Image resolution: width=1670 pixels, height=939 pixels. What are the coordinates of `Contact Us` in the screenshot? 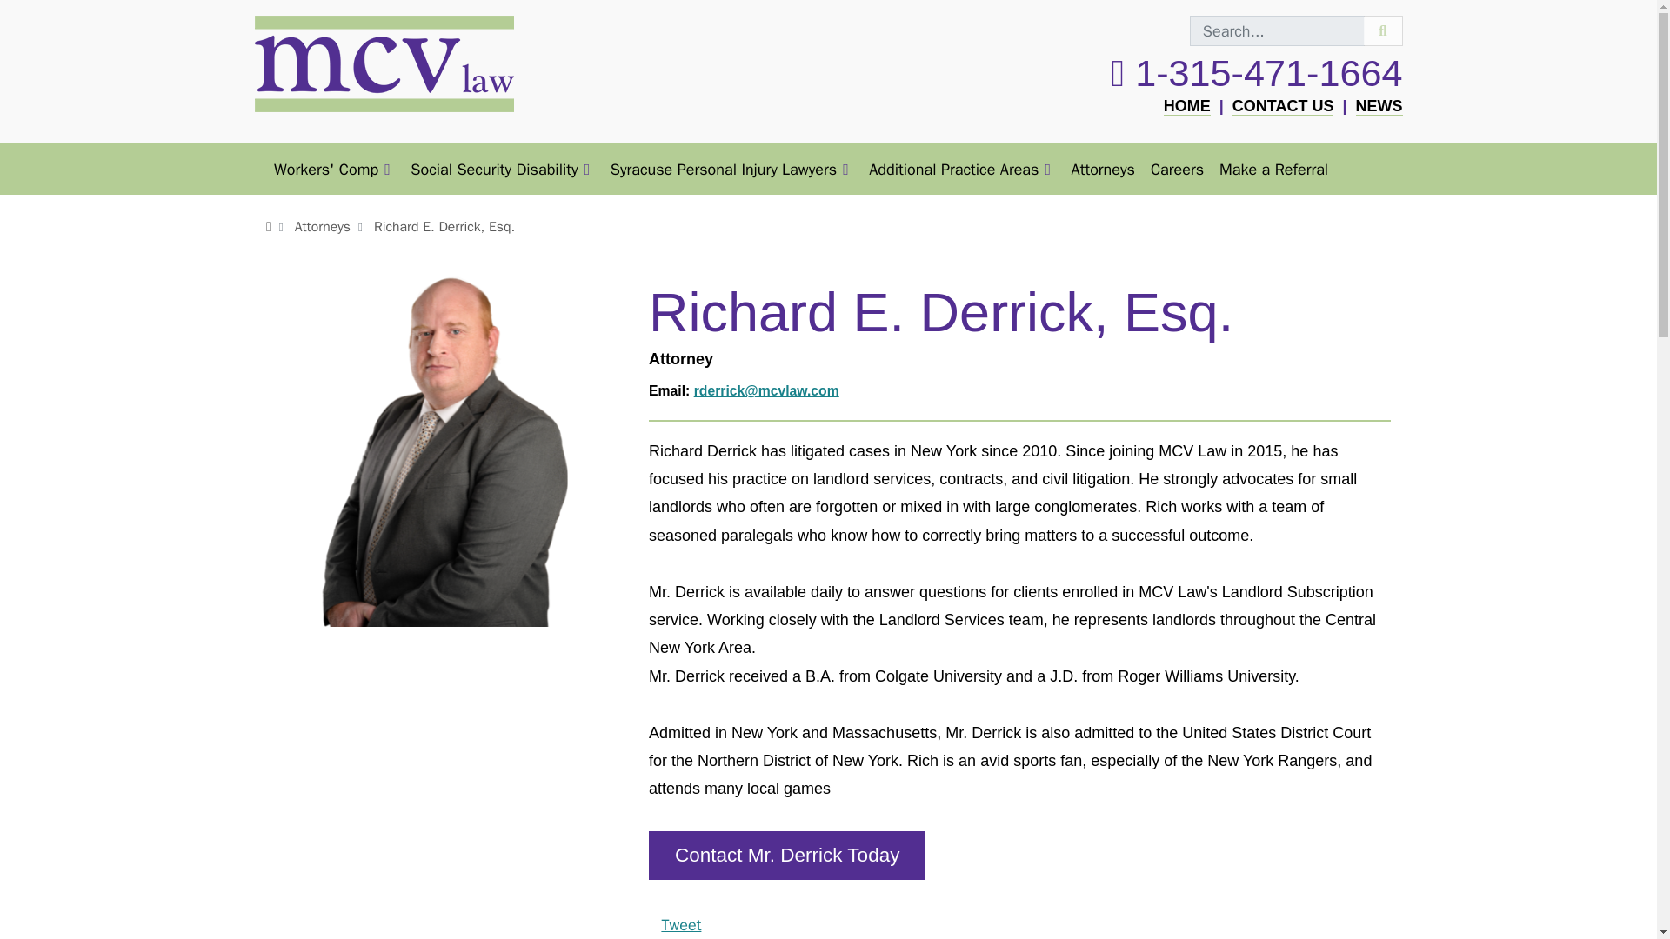 It's located at (1283, 106).